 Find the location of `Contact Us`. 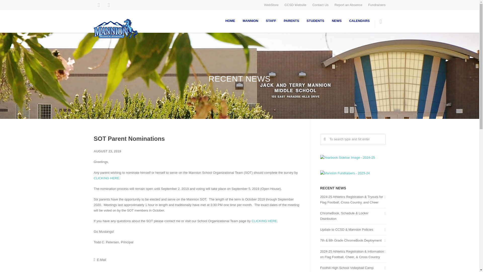

Contact Us is located at coordinates (320, 5).